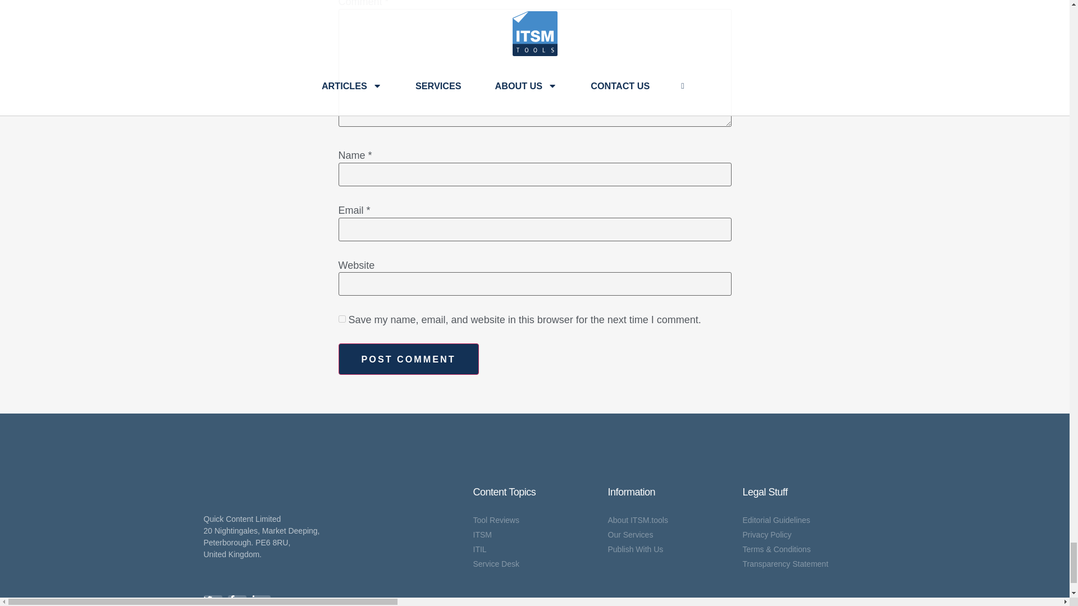 Image resolution: width=1078 pixels, height=606 pixels. What do you see at coordinates (341, 319) in the screenshot?
I see `yes` at bounding box center [341, 319].